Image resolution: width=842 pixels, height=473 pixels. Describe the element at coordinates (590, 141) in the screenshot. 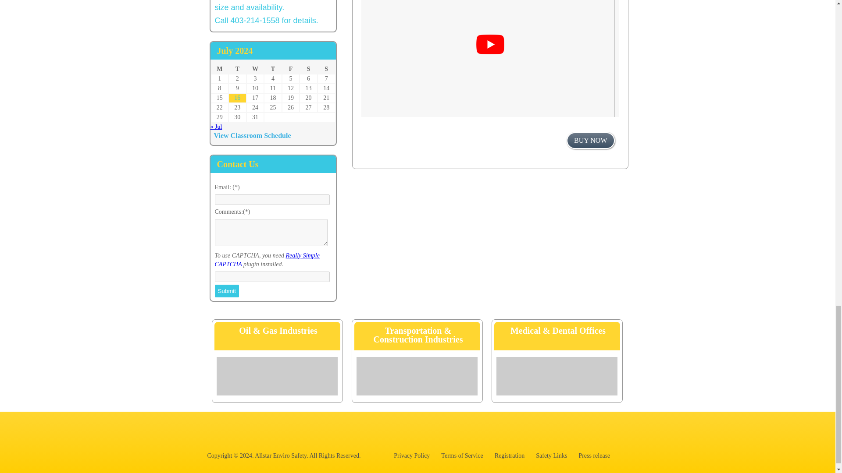

I see `BUY NOW` at that location.